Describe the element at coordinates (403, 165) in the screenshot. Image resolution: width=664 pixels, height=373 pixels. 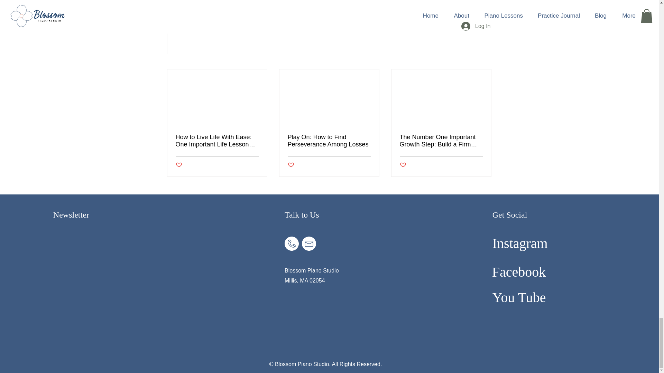
I see `Post not marked as liked` at that location.